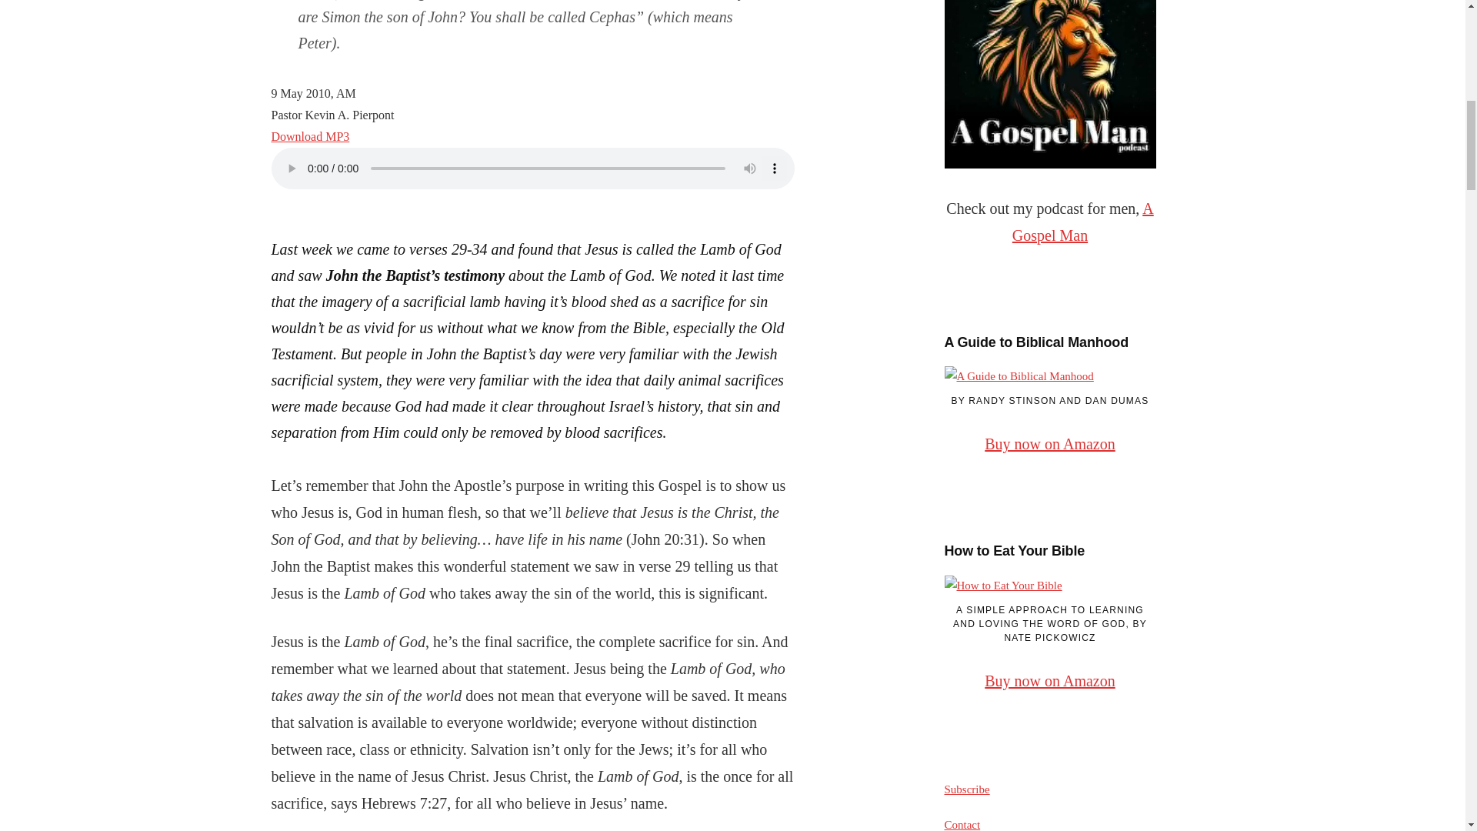  Describe the element at coordinates (309, 135) in the screenshot. I see `Download MP3` at that location.